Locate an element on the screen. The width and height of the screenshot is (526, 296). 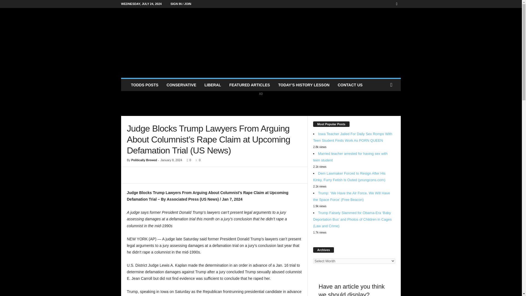
Facebook is located at coordinates (397, 4).